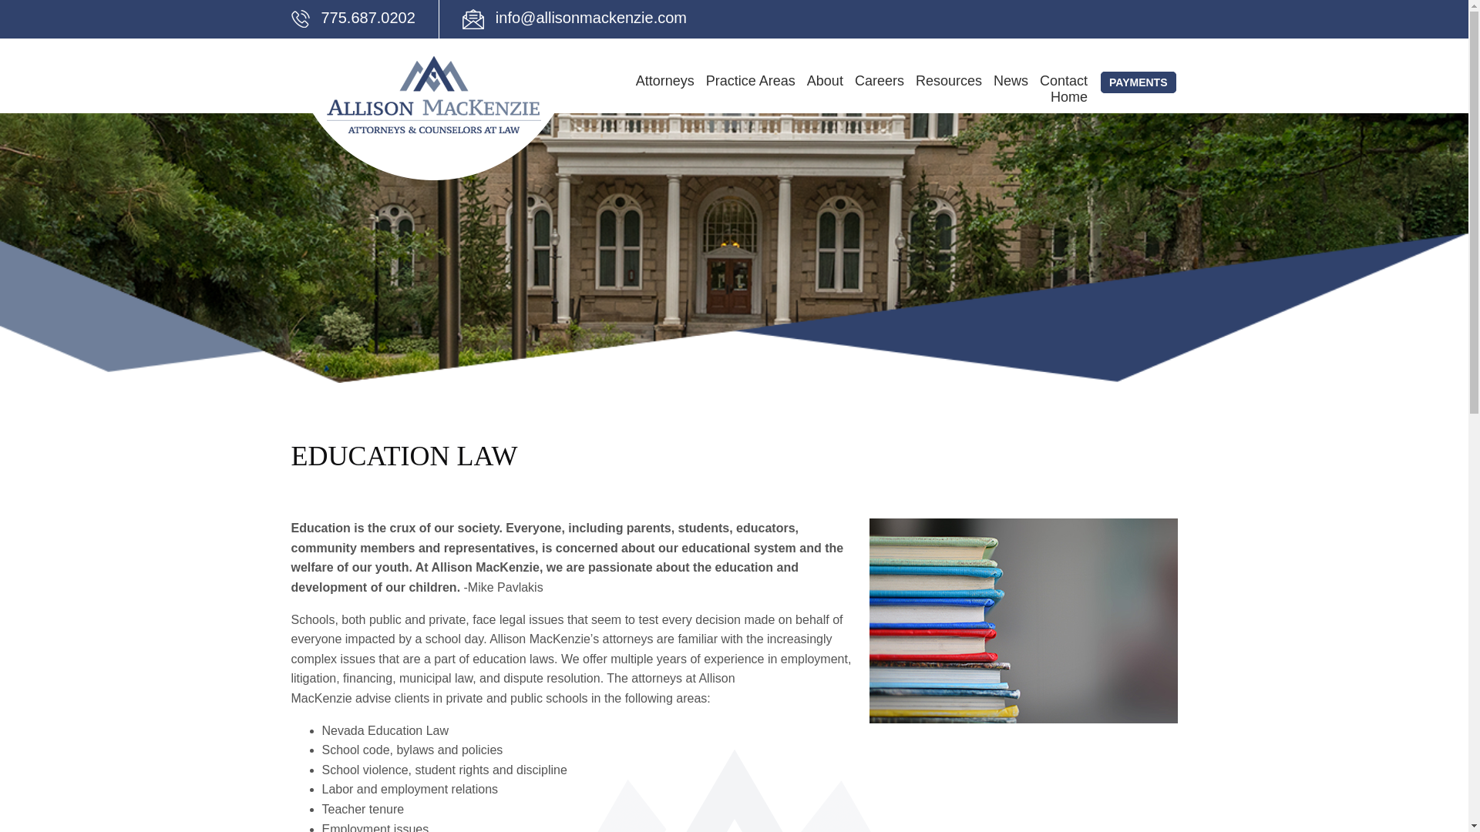 This screenshot has width=1480, height=832. I want to click on Resources, so click(954, 92).